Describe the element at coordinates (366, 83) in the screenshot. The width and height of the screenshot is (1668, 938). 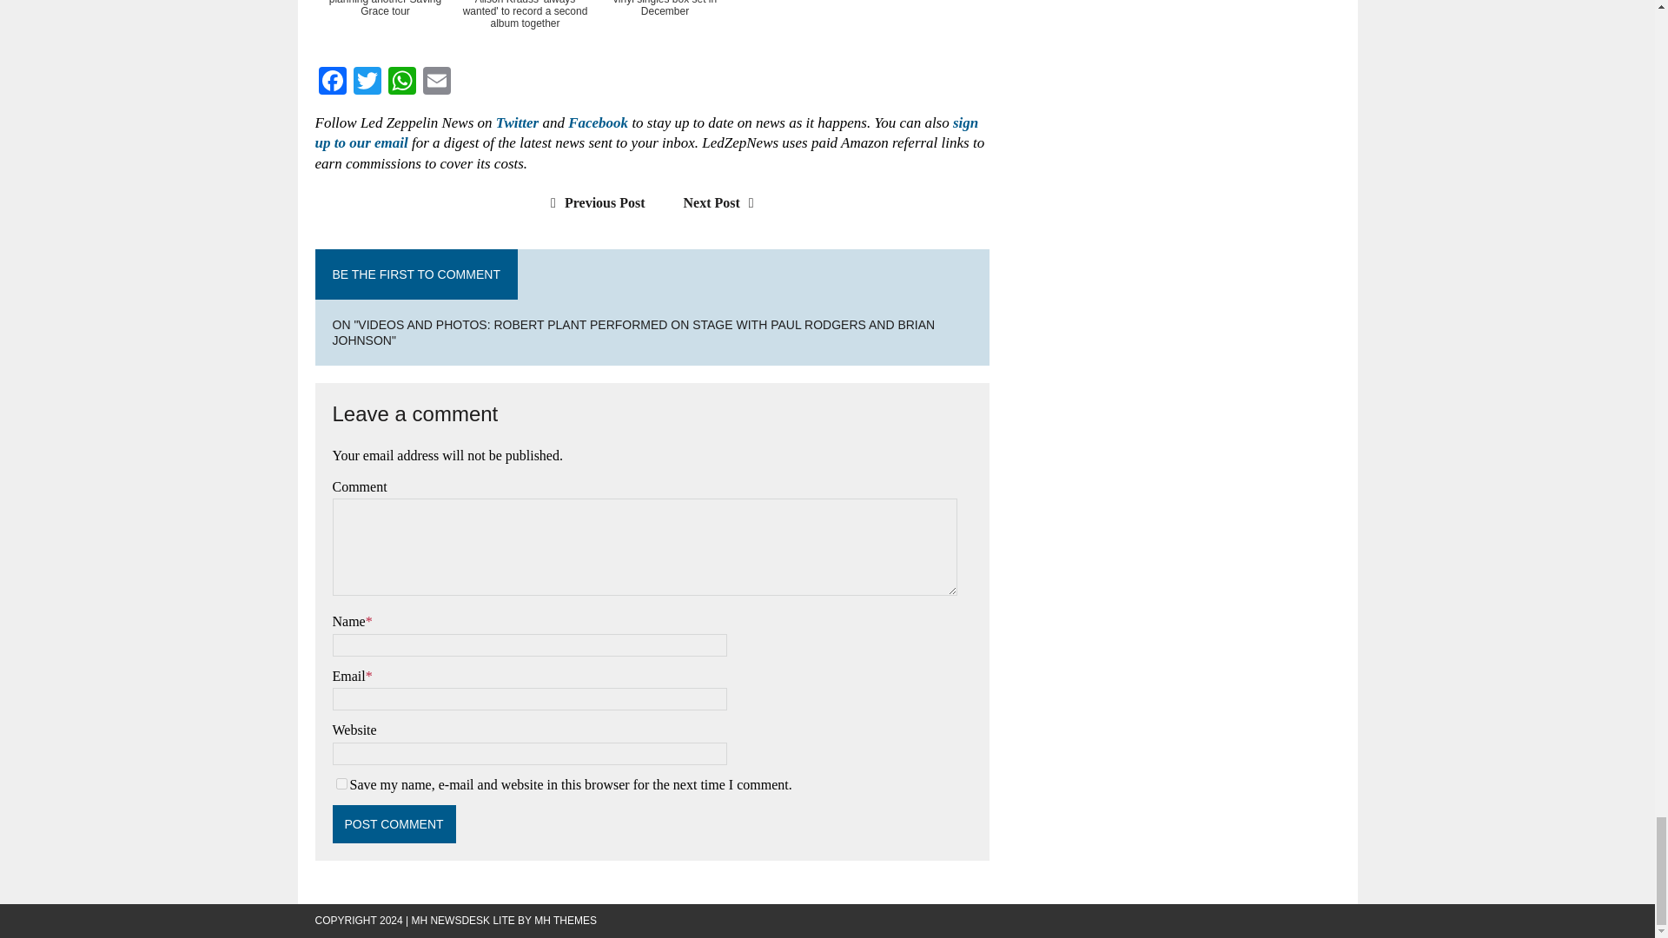
I see `Twitter` at that location.